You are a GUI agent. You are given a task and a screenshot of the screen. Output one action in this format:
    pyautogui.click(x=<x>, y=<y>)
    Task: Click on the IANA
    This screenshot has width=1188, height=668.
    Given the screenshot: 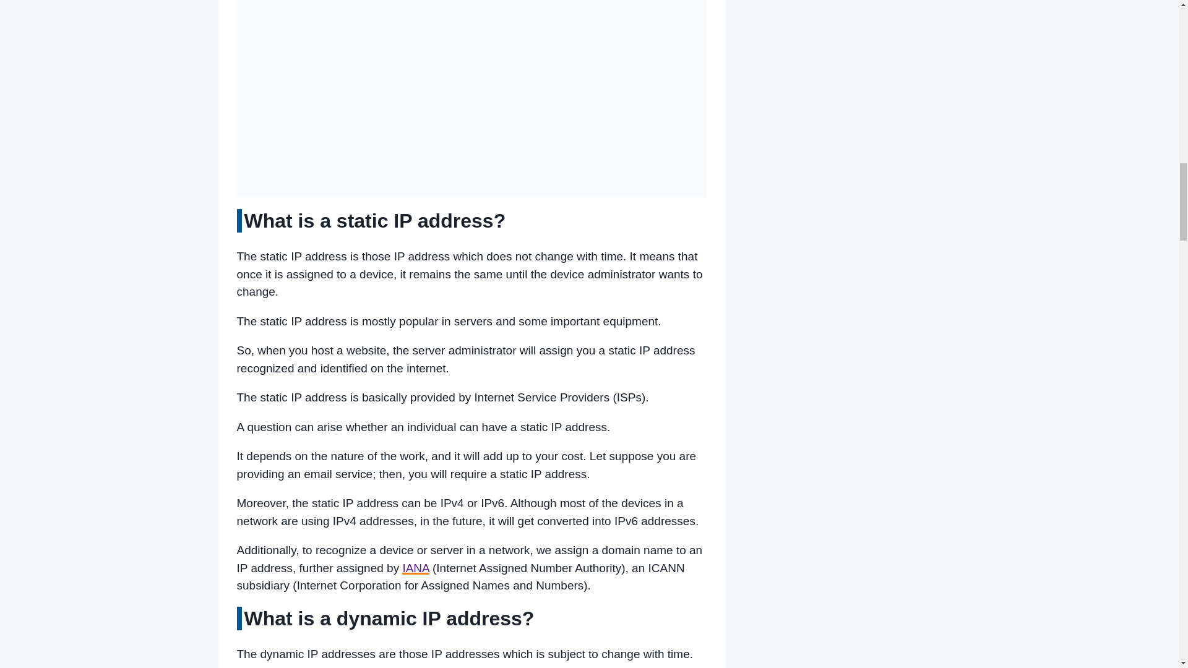 What is the action you would take?
    pyautogui.click(x=416, y=568)
    